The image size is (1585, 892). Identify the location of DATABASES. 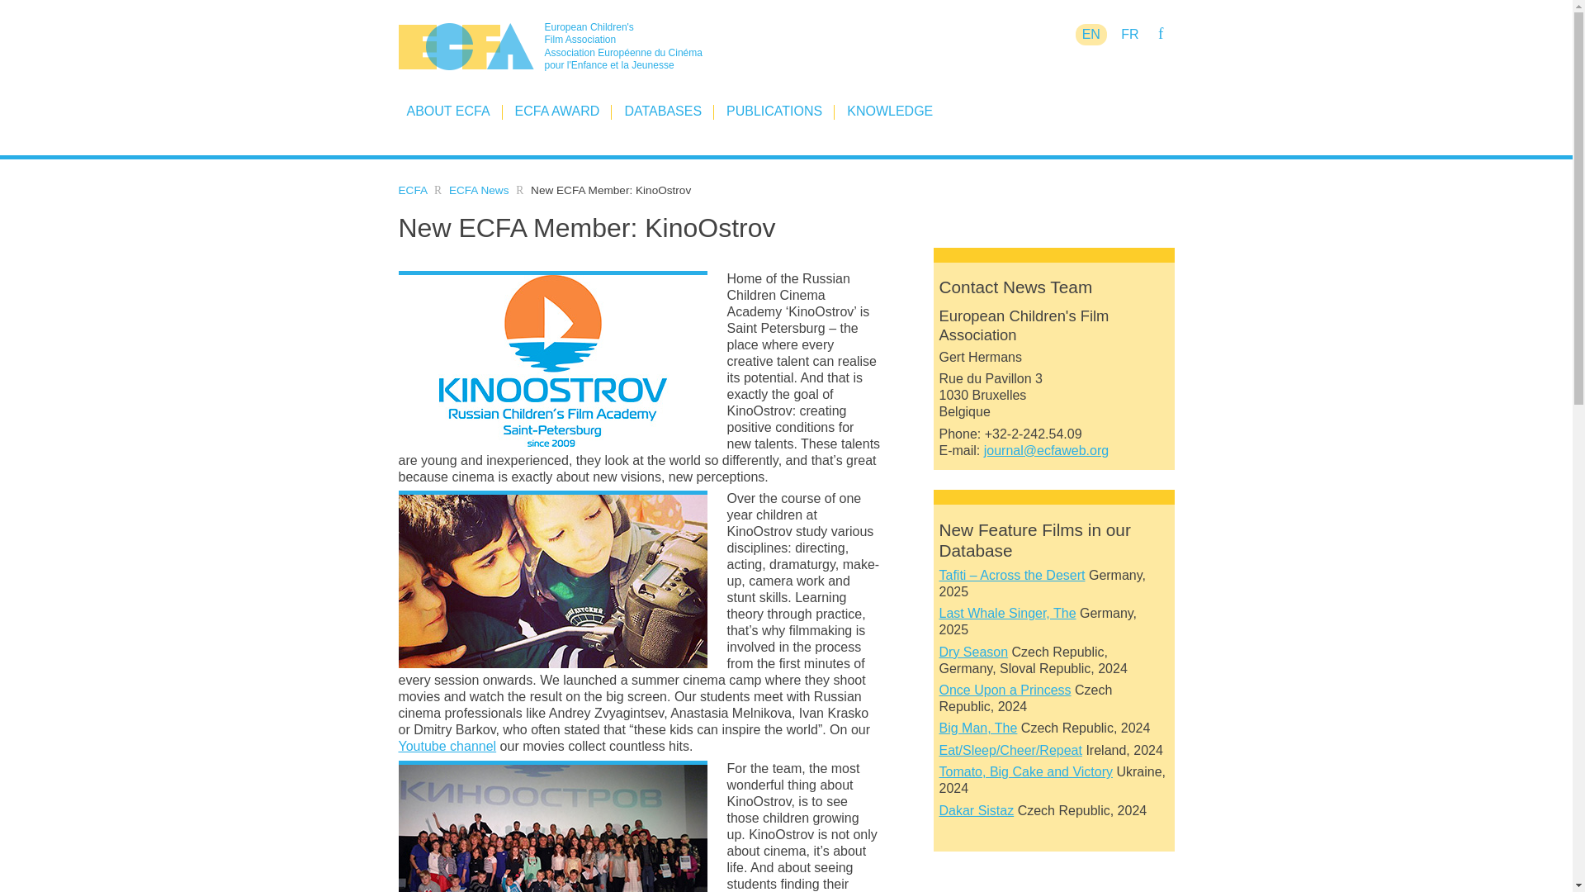
(663, 111).